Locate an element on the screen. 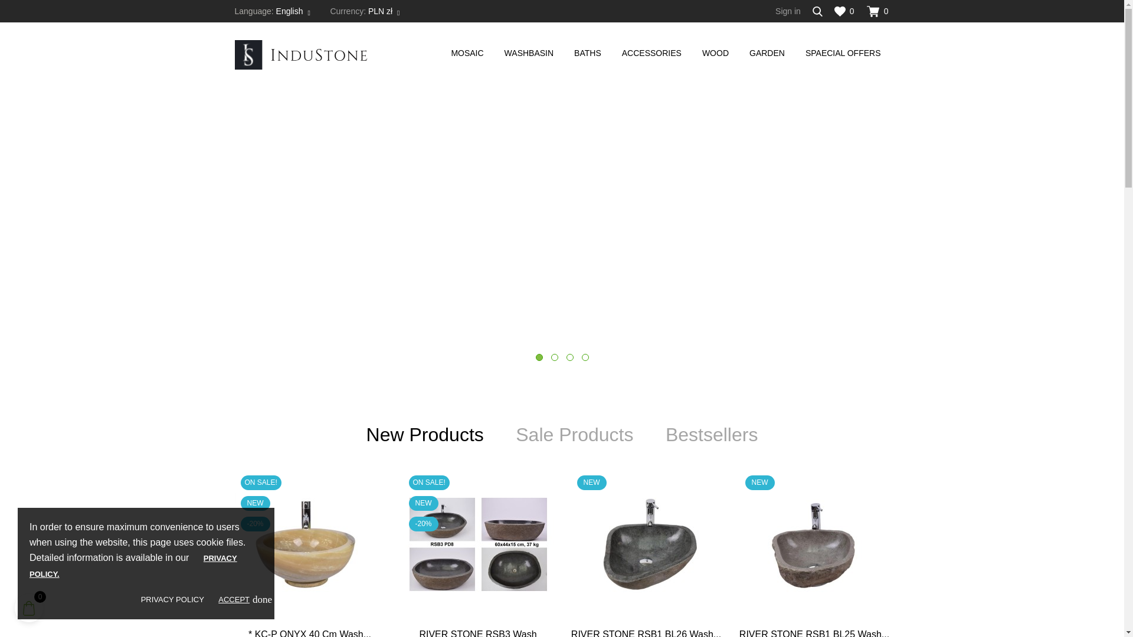  WASHBASIN is located at coordinates (533, 53).